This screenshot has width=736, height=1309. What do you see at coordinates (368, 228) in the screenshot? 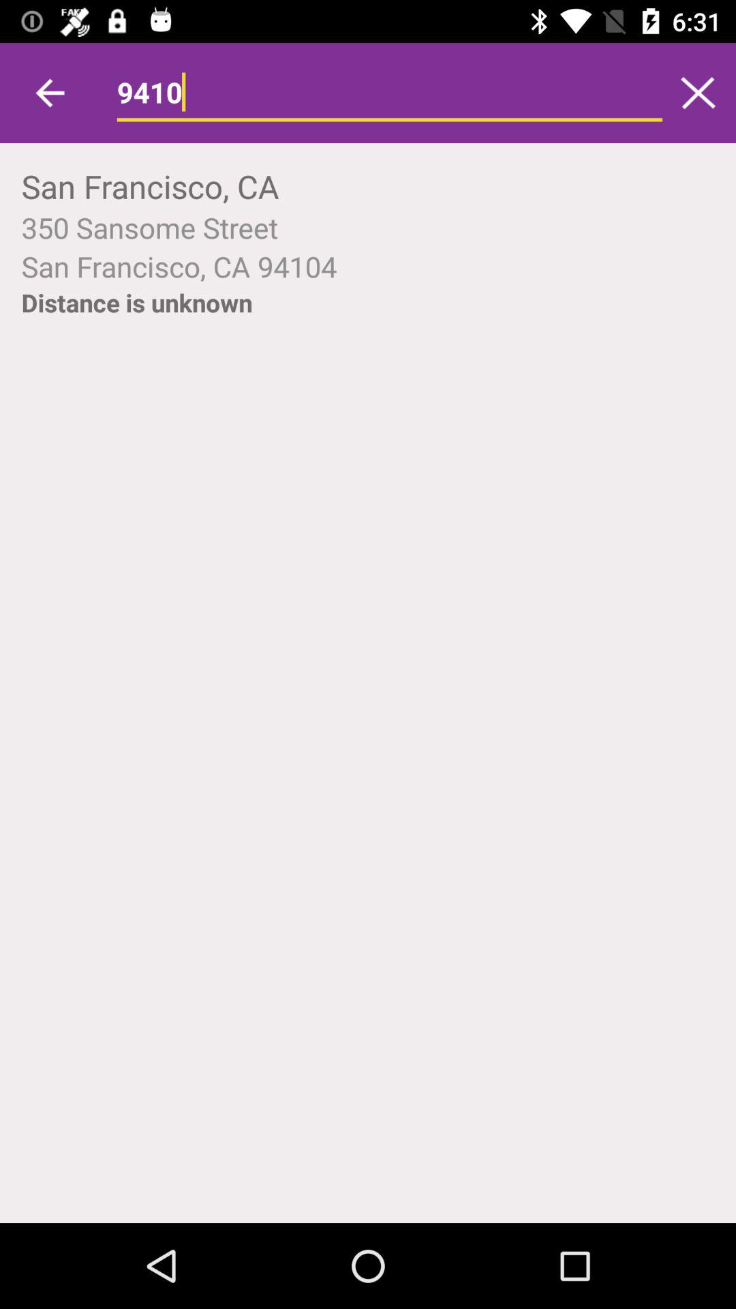
I see `flip until 350 sansome street item` at bounding box center [368, 228].